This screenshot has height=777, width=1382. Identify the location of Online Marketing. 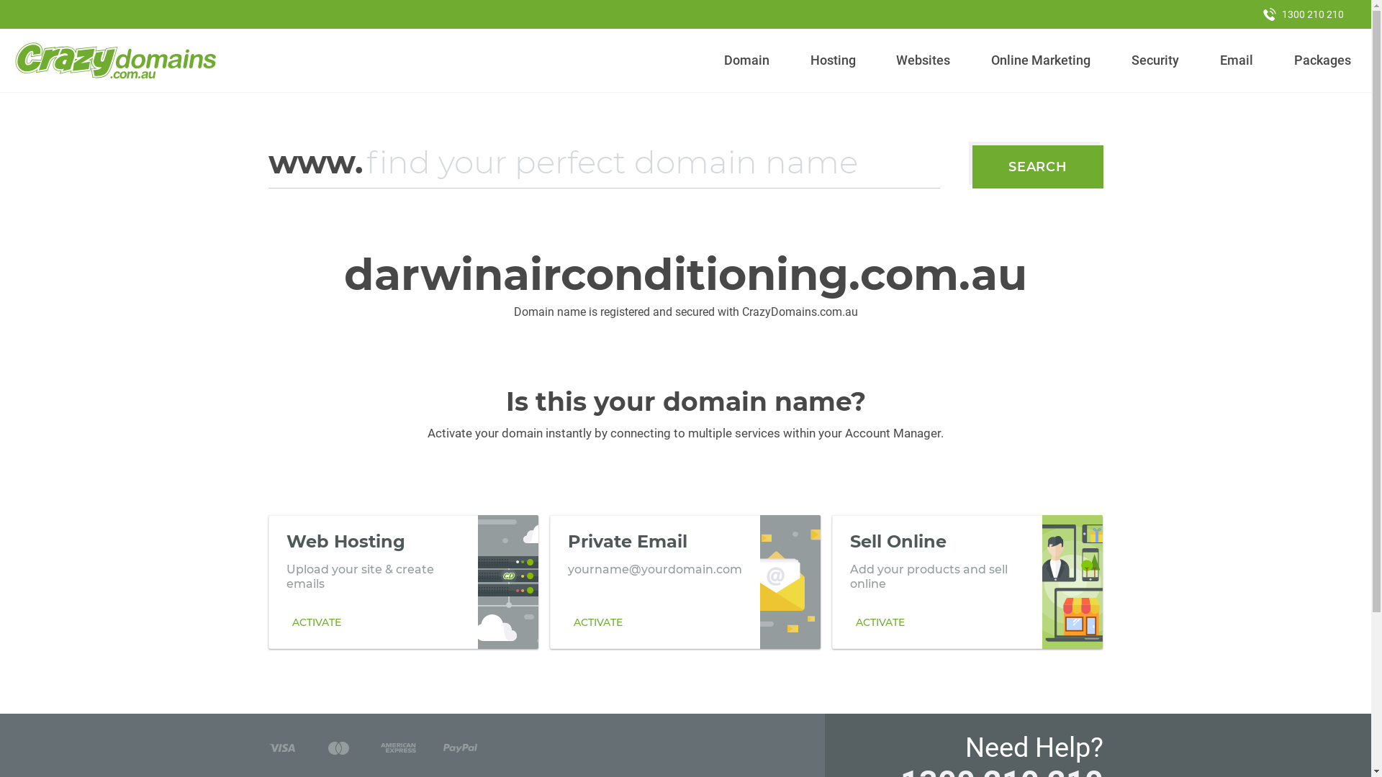
(1041, 60).